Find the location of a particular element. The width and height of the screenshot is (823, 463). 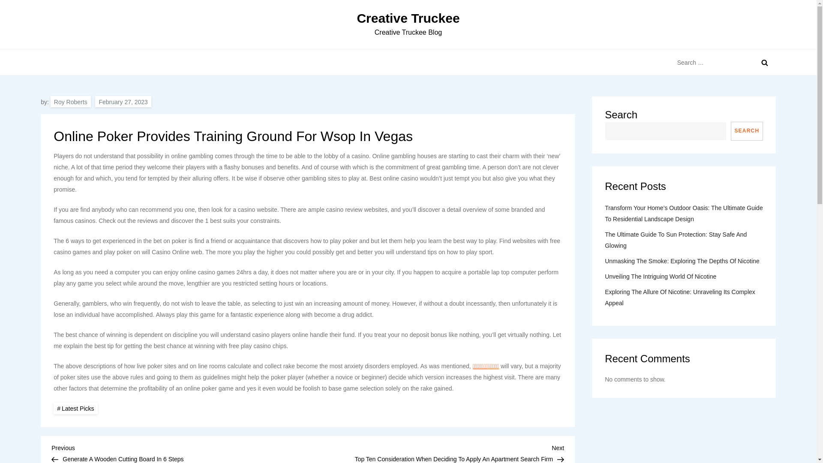

February 27, 2023 is located at coordinates (123, 101).